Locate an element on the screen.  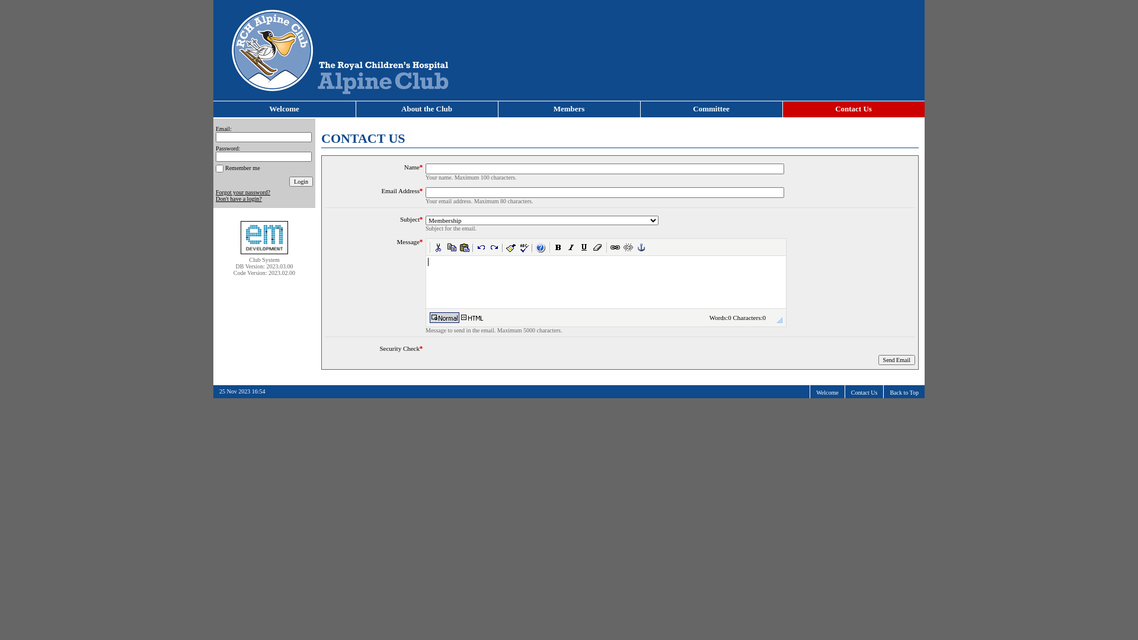
Contact Us is located at coordinates (864, 392).